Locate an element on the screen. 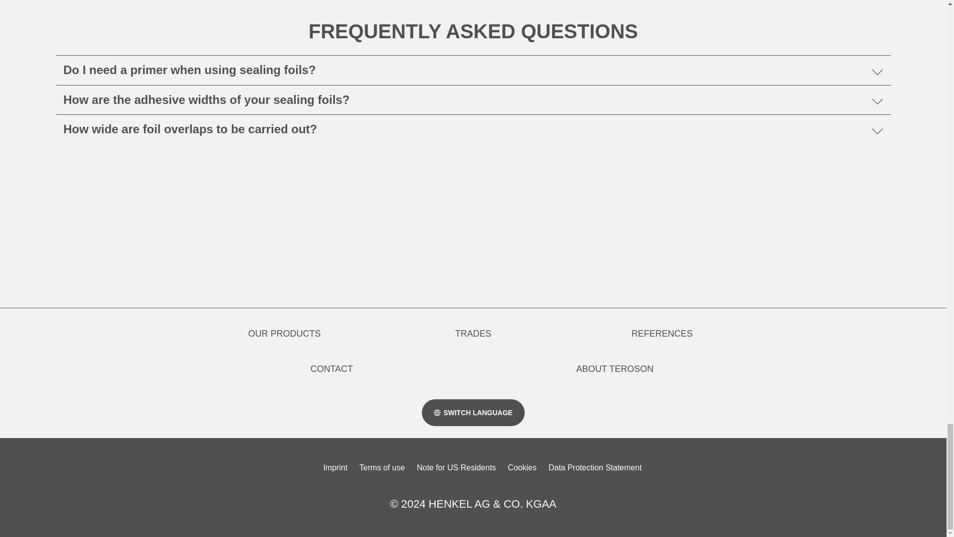 The height and width of the screenshot is (537, 954). OUR PRODUCTS is located at coordinates (284, 333).